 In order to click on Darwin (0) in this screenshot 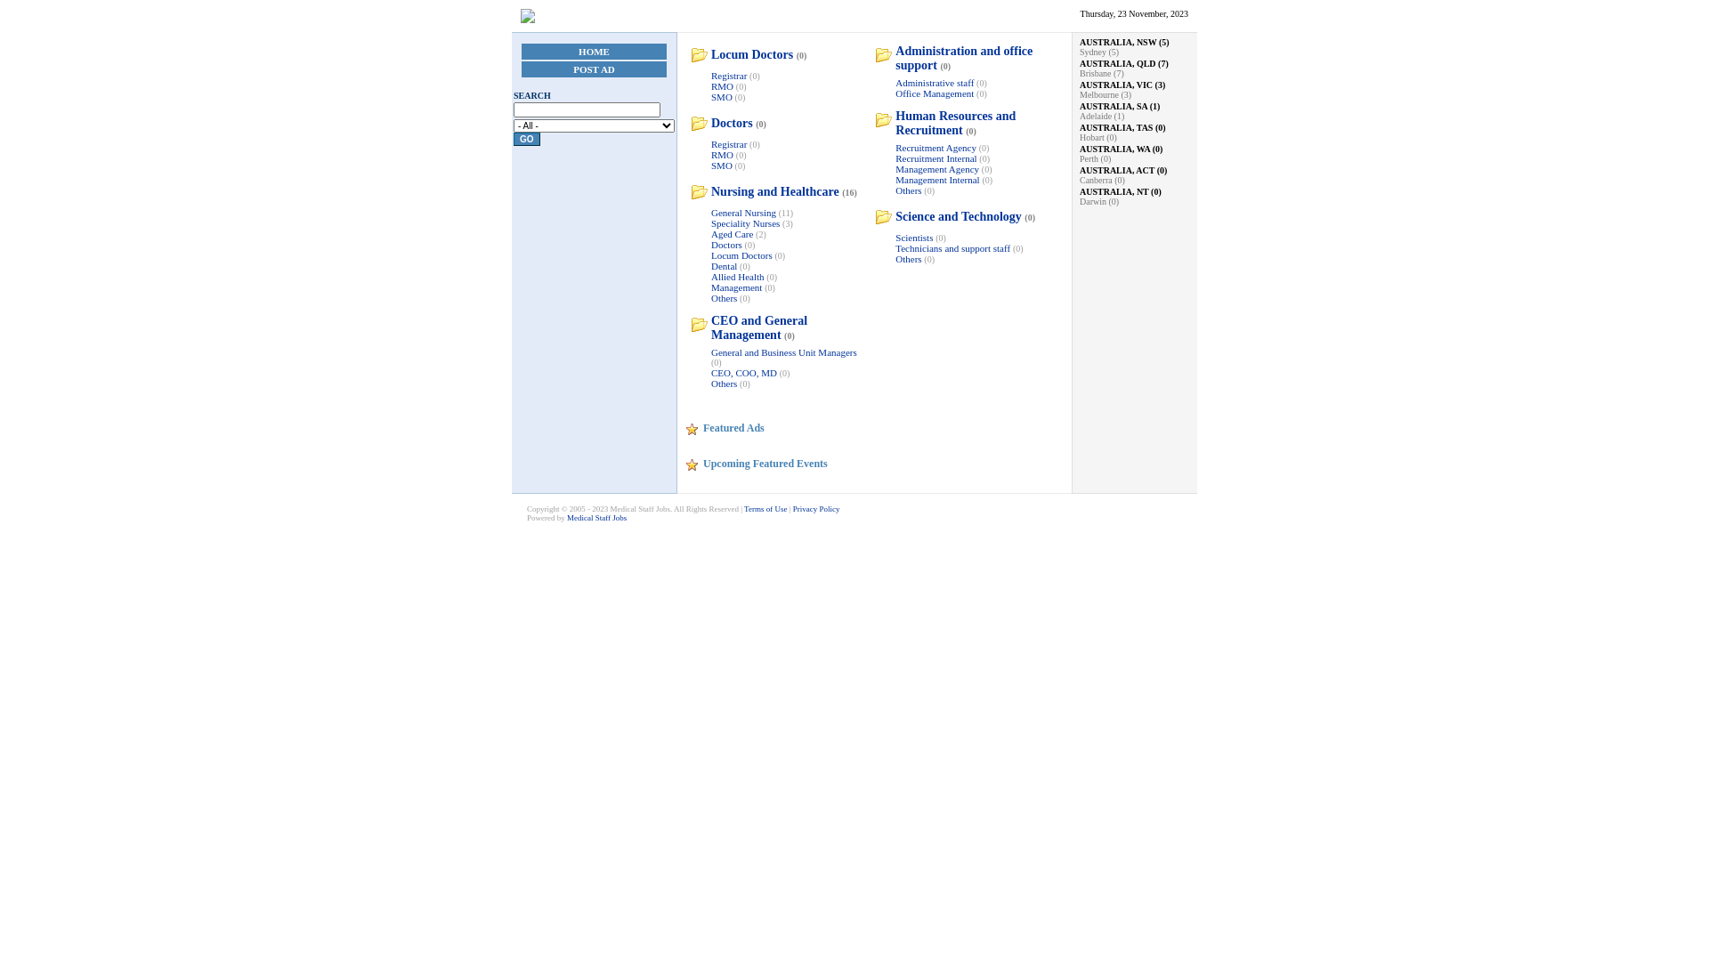, I will do `click(1099, 201)`.